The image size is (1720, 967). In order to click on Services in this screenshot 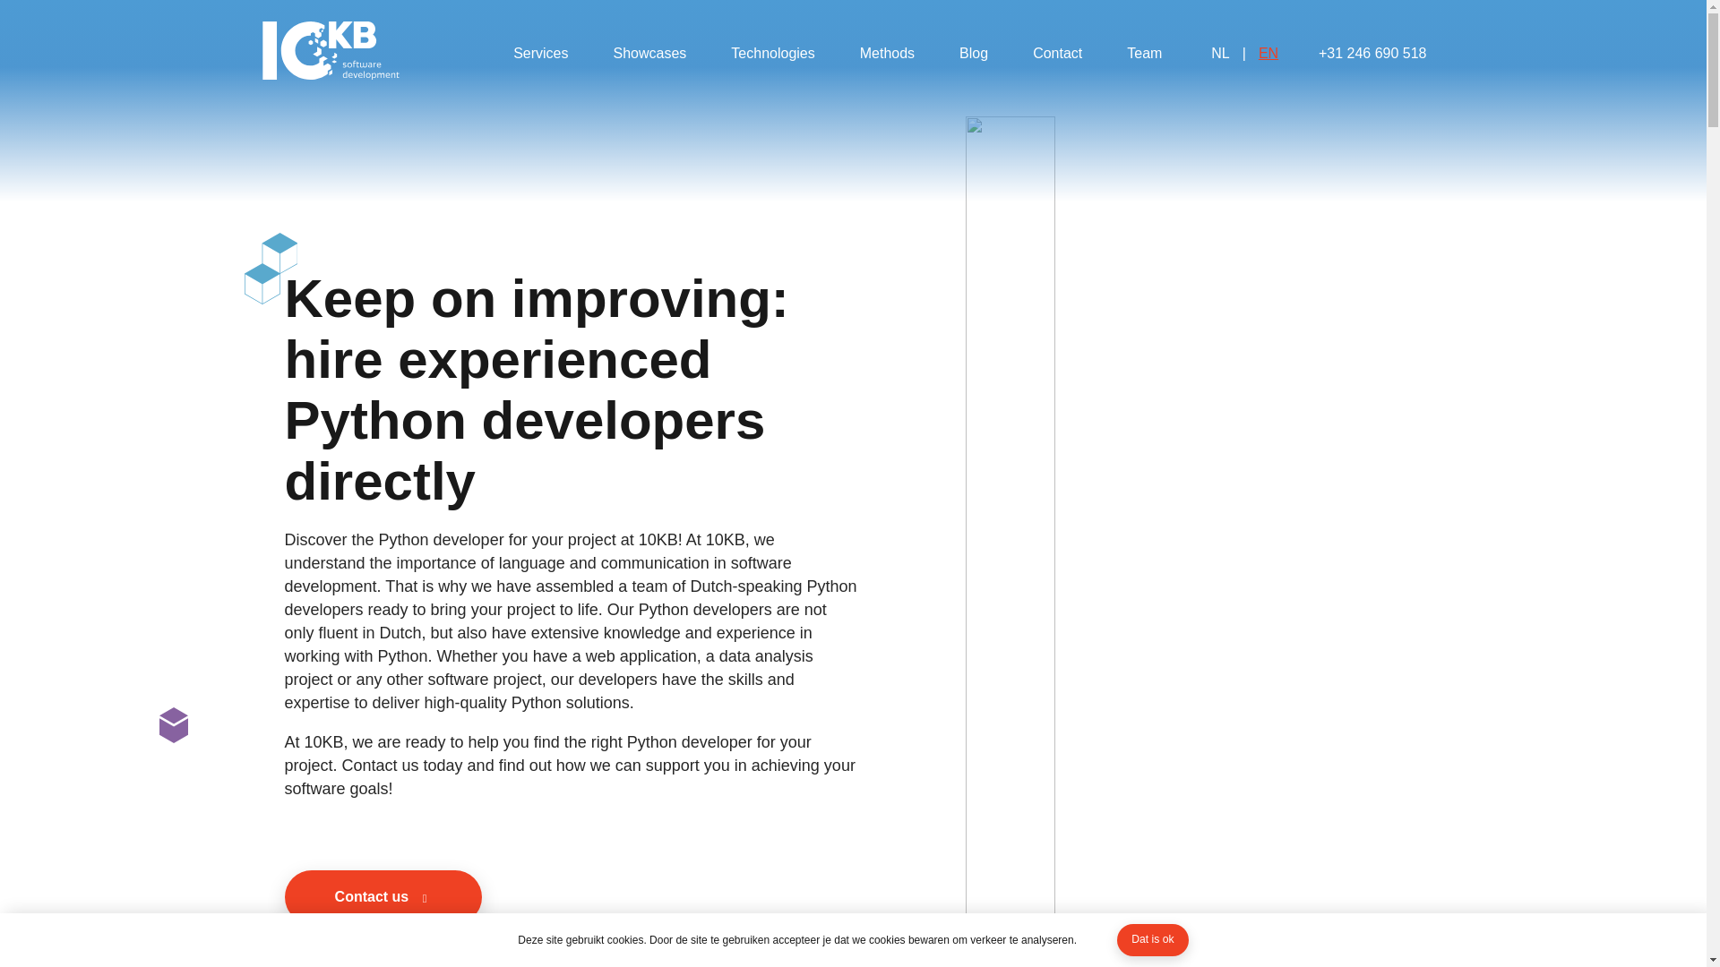, I will do `click(540, 54)`.